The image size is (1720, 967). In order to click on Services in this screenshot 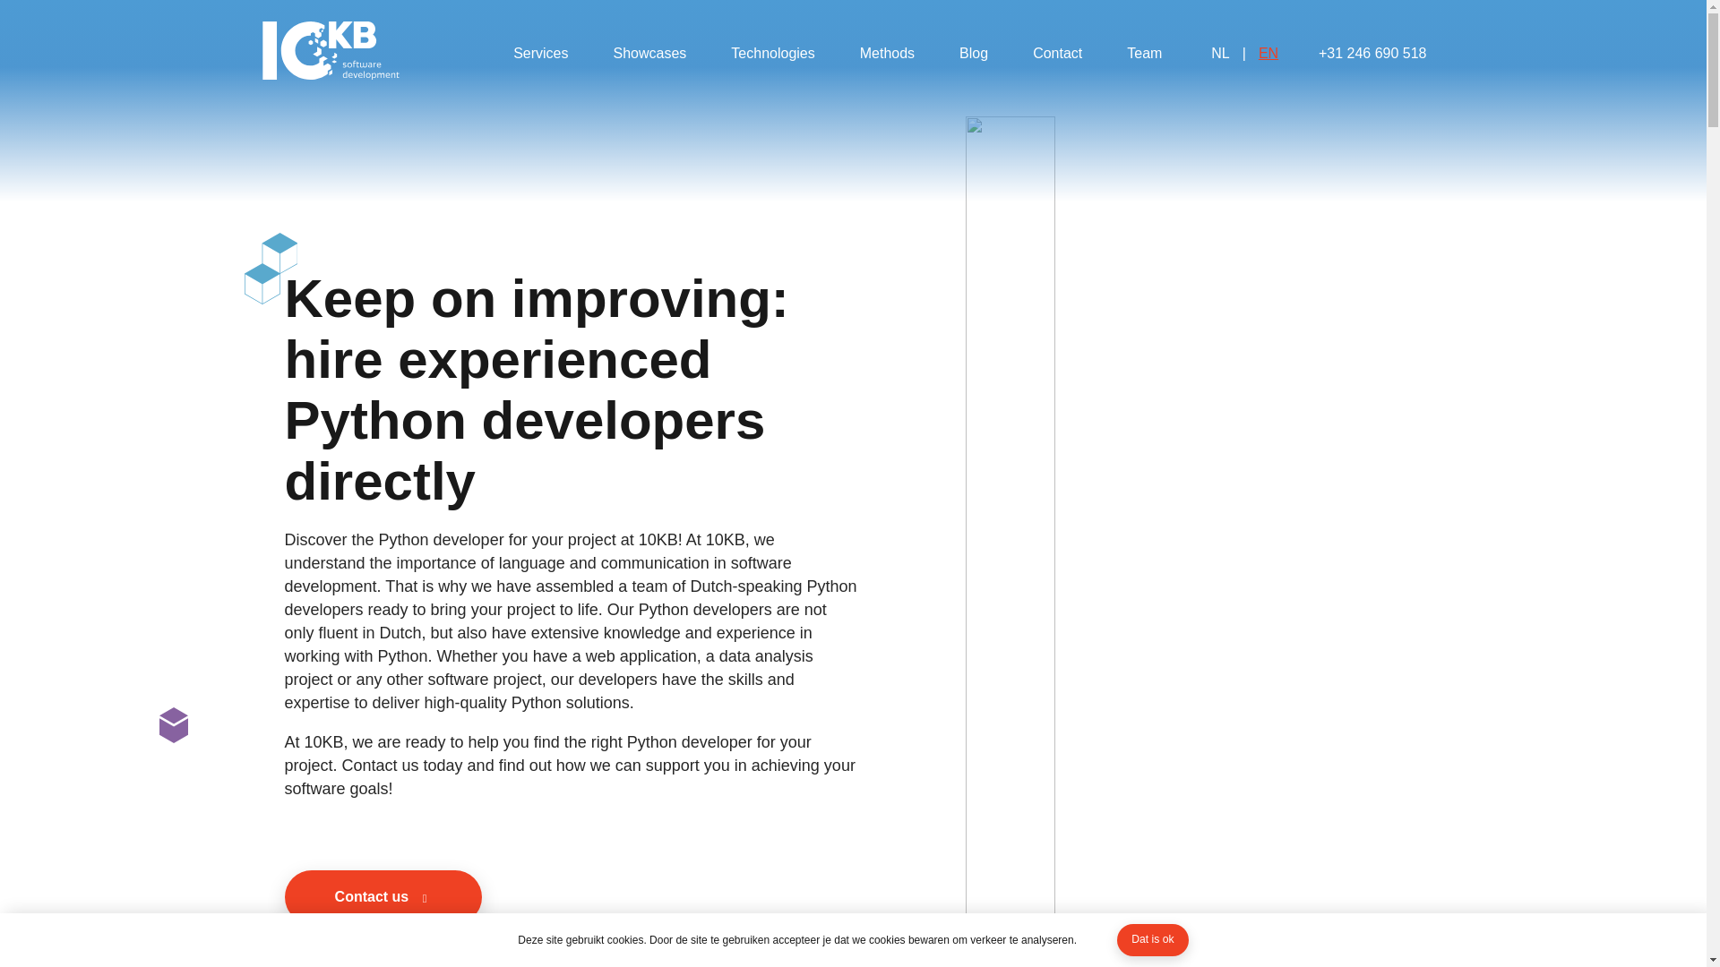, I will do `click(540, 54)`.